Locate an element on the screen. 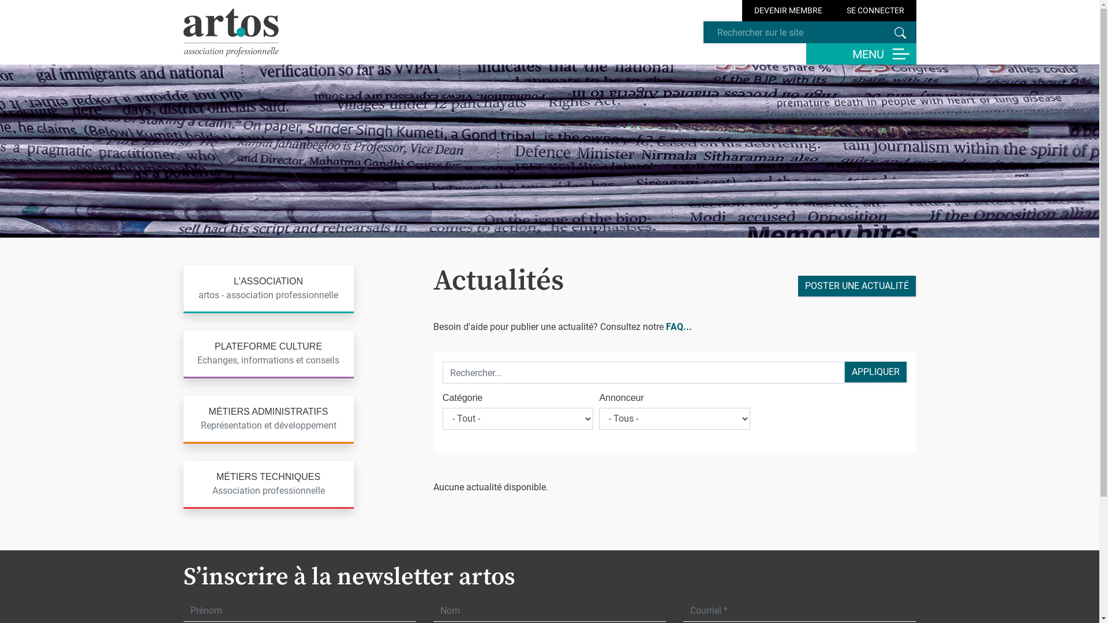  Rechercher is located at coordinates (900, 33).